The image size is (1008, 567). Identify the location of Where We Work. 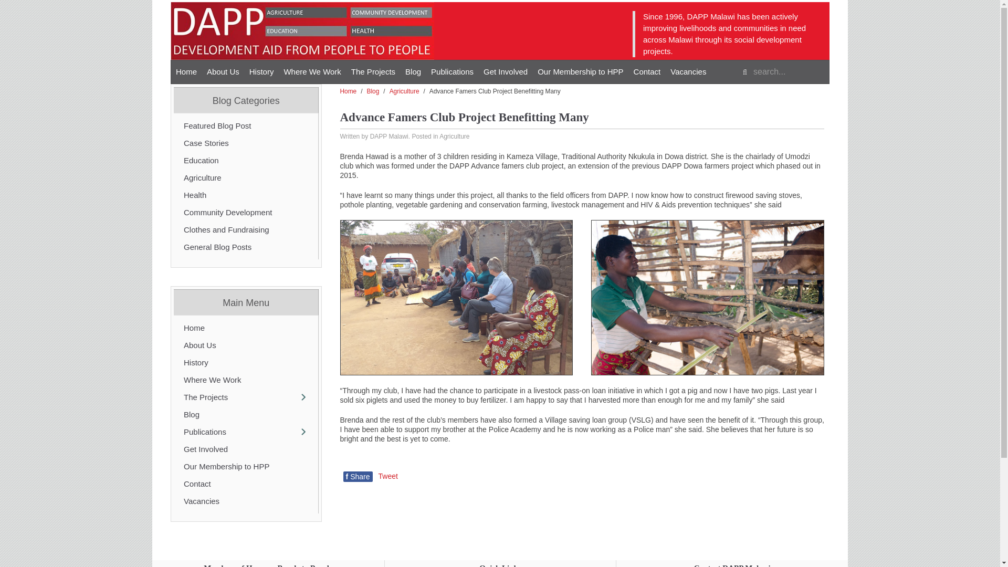
(312, 71).